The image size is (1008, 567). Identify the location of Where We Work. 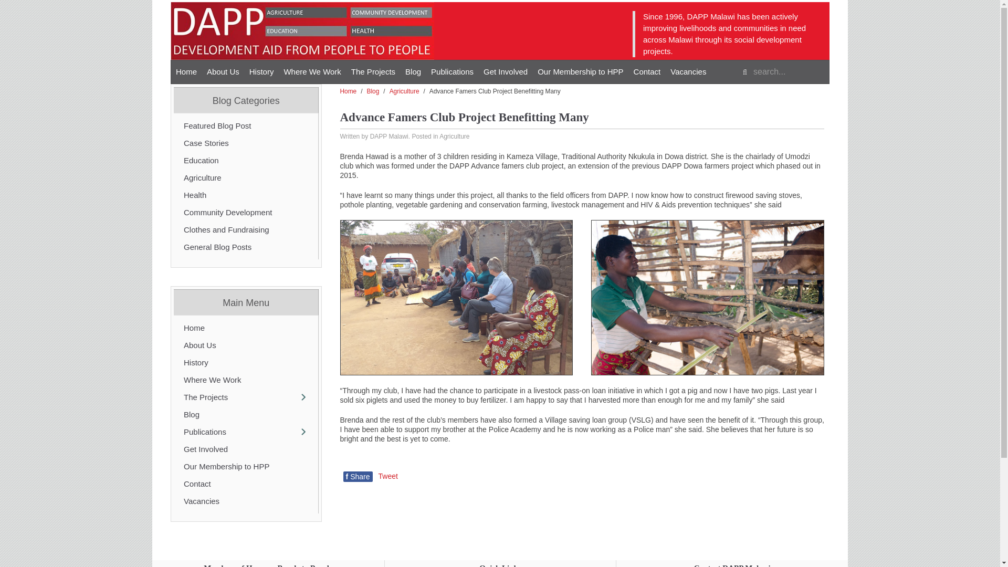
(312, 71).